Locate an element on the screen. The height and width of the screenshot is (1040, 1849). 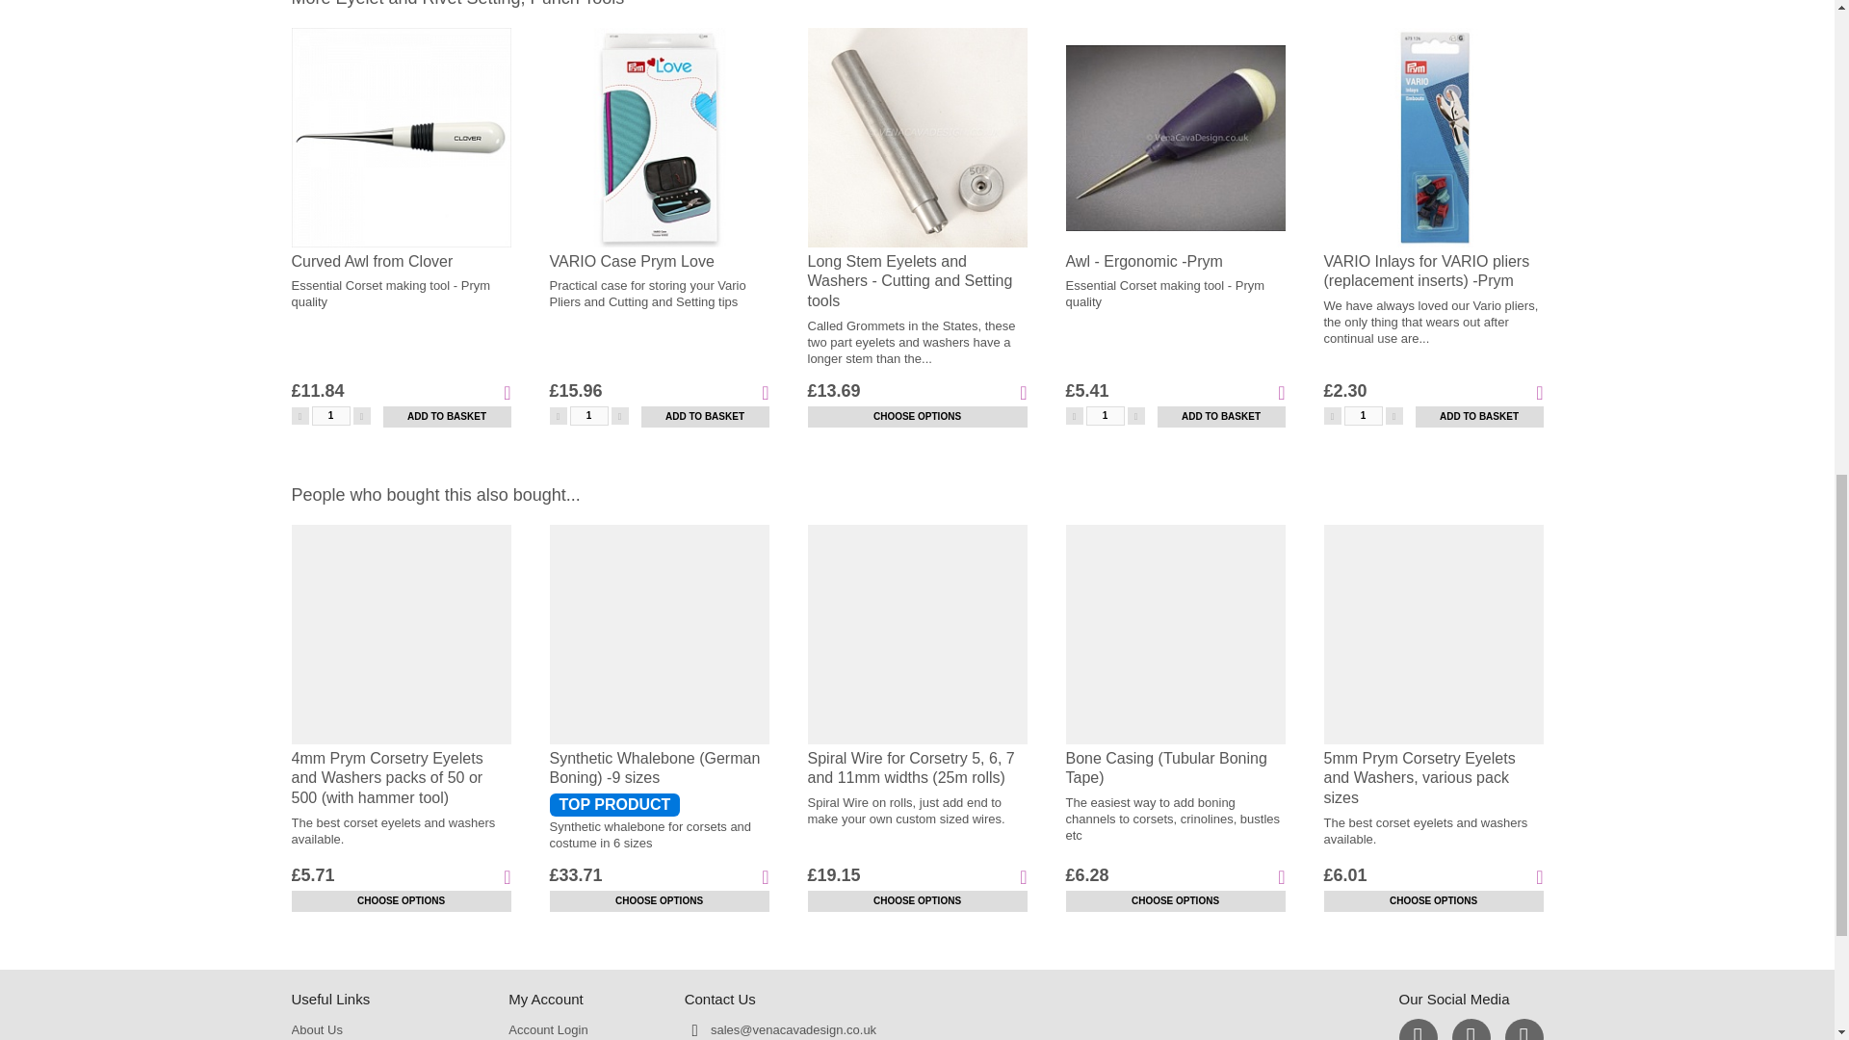
1 is located at coordinates (588, 416).